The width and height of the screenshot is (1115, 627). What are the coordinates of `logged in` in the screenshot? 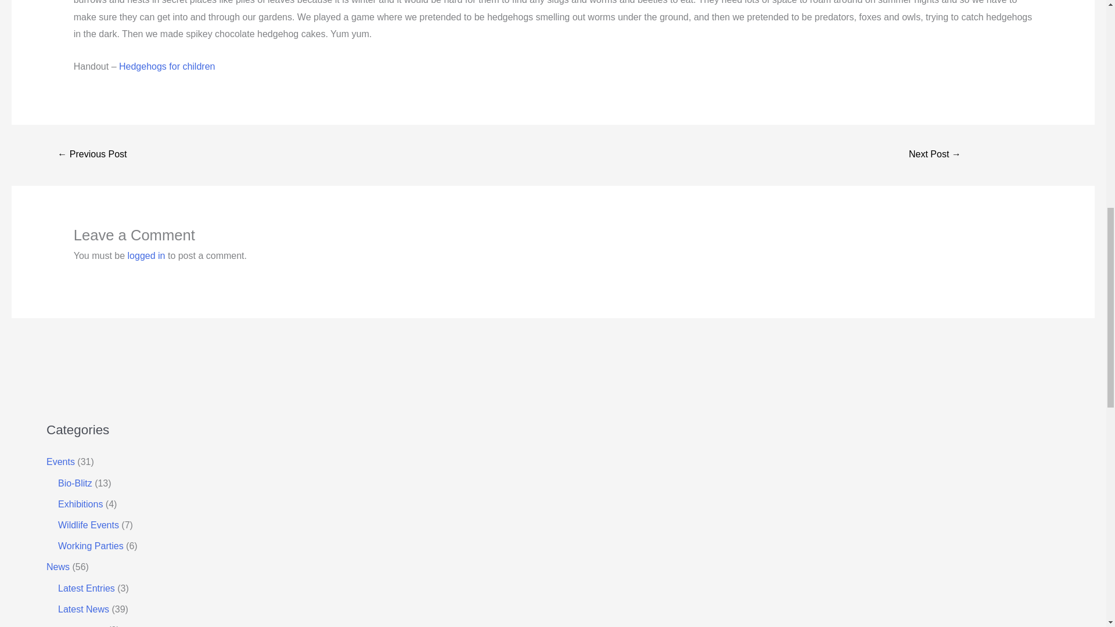 It's located at (146, 255).